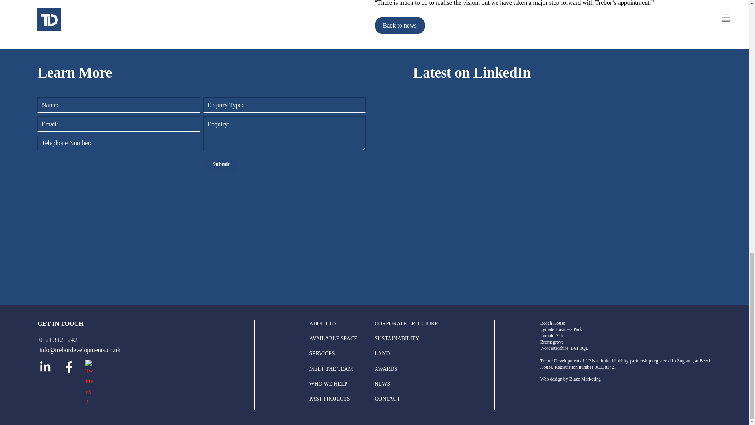 The width and height of the screenshot is (755, 425). I want to click on Submit, so click(221, 165).